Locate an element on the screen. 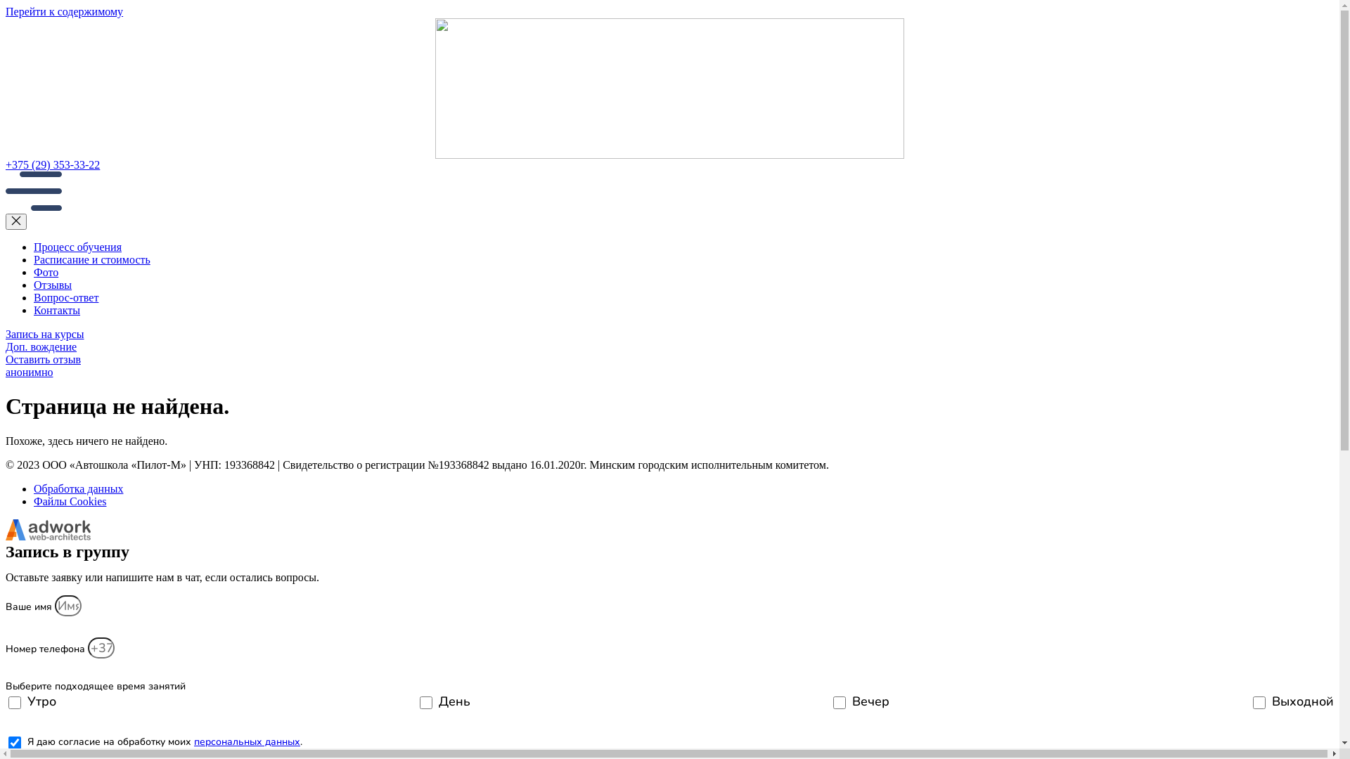 Image resolution: width=1350 pixels, height=759 pixels. Untitled 35 is located at coordinates (34, 207).